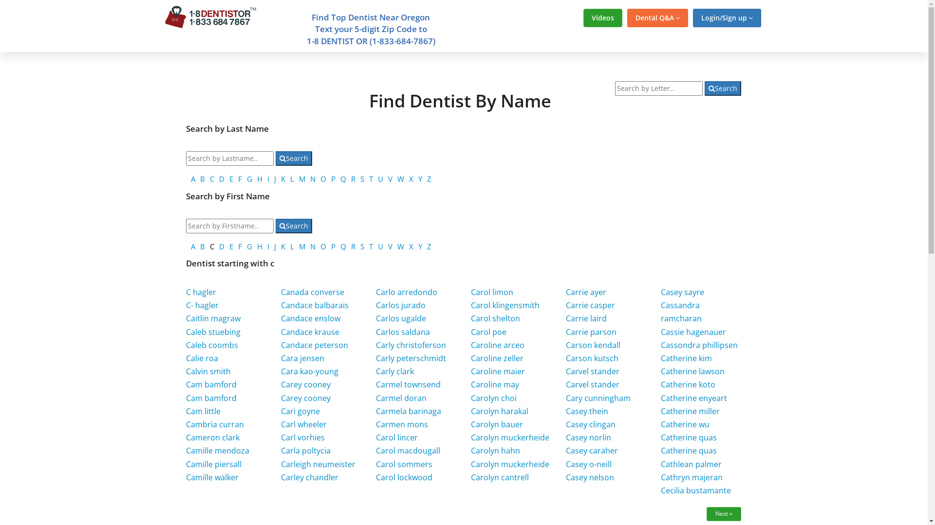  What do you see at coordinates (401, 179) in the screenshot?
I see `W` at bounding box center [401, 179].